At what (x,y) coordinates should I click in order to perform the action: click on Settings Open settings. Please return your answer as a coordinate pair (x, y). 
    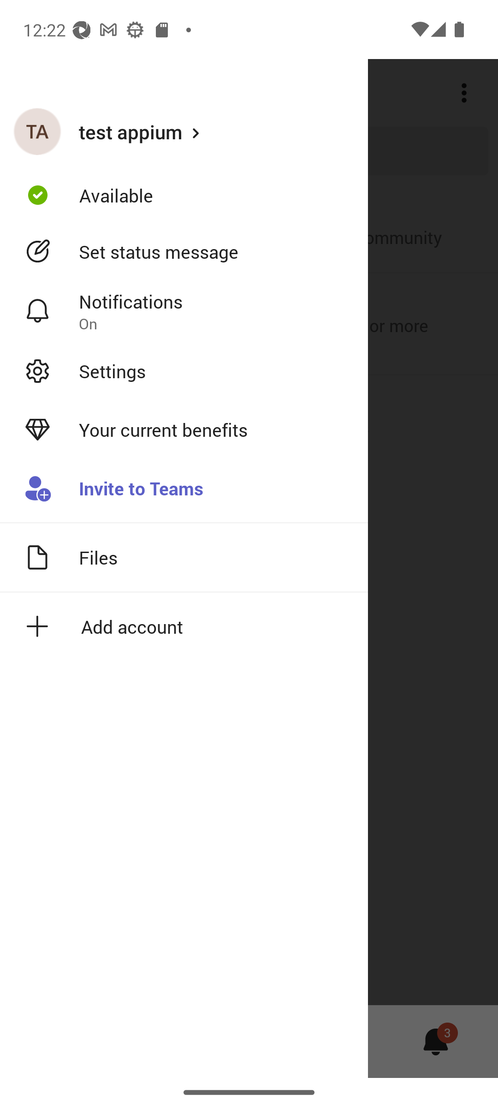
    Looking at the image, I should click on (184, 371).